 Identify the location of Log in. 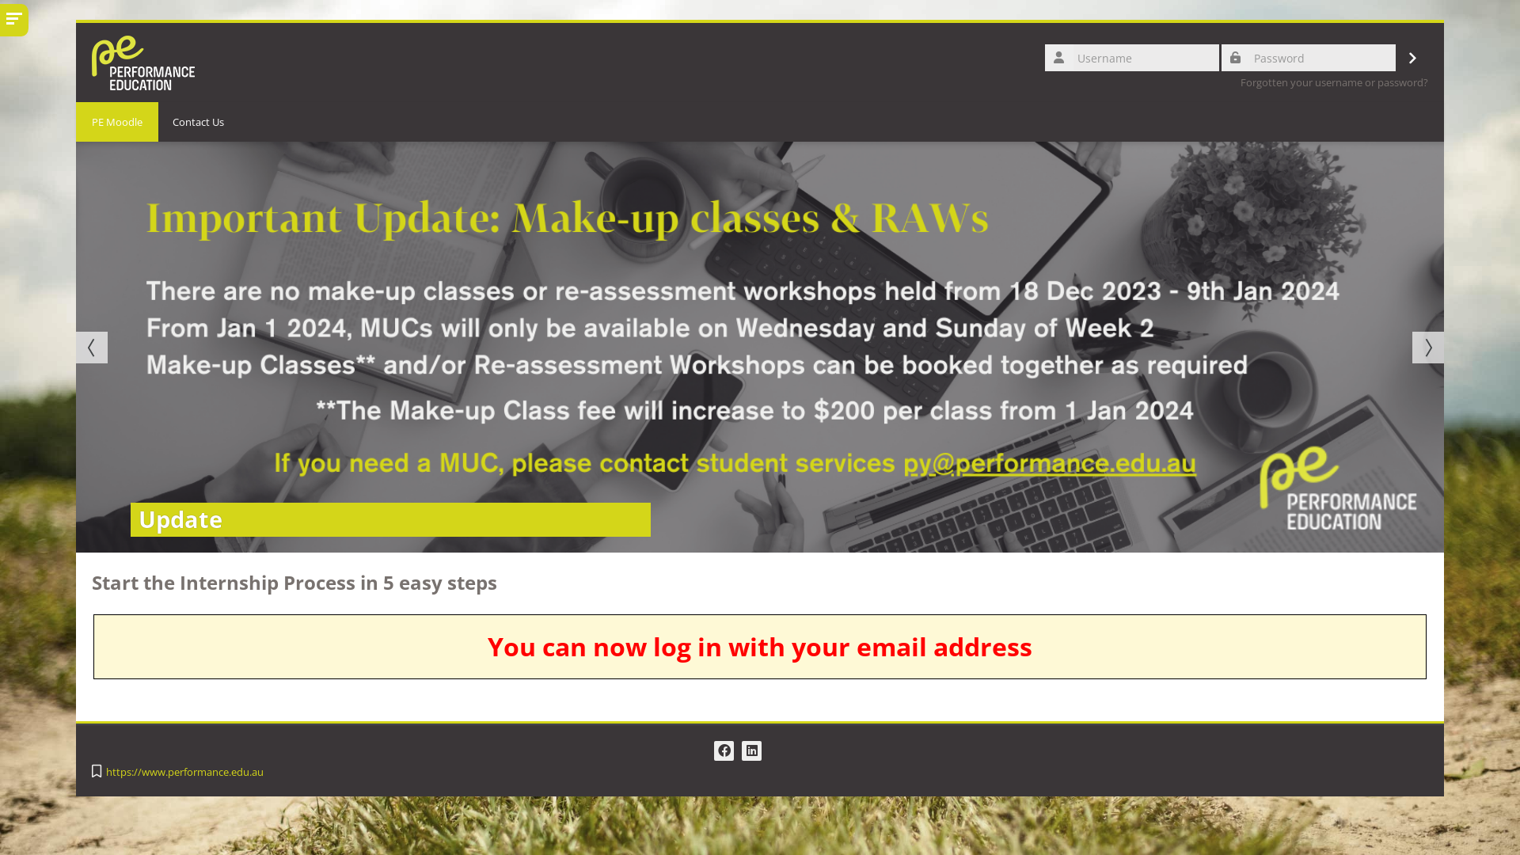
(1413, 58).